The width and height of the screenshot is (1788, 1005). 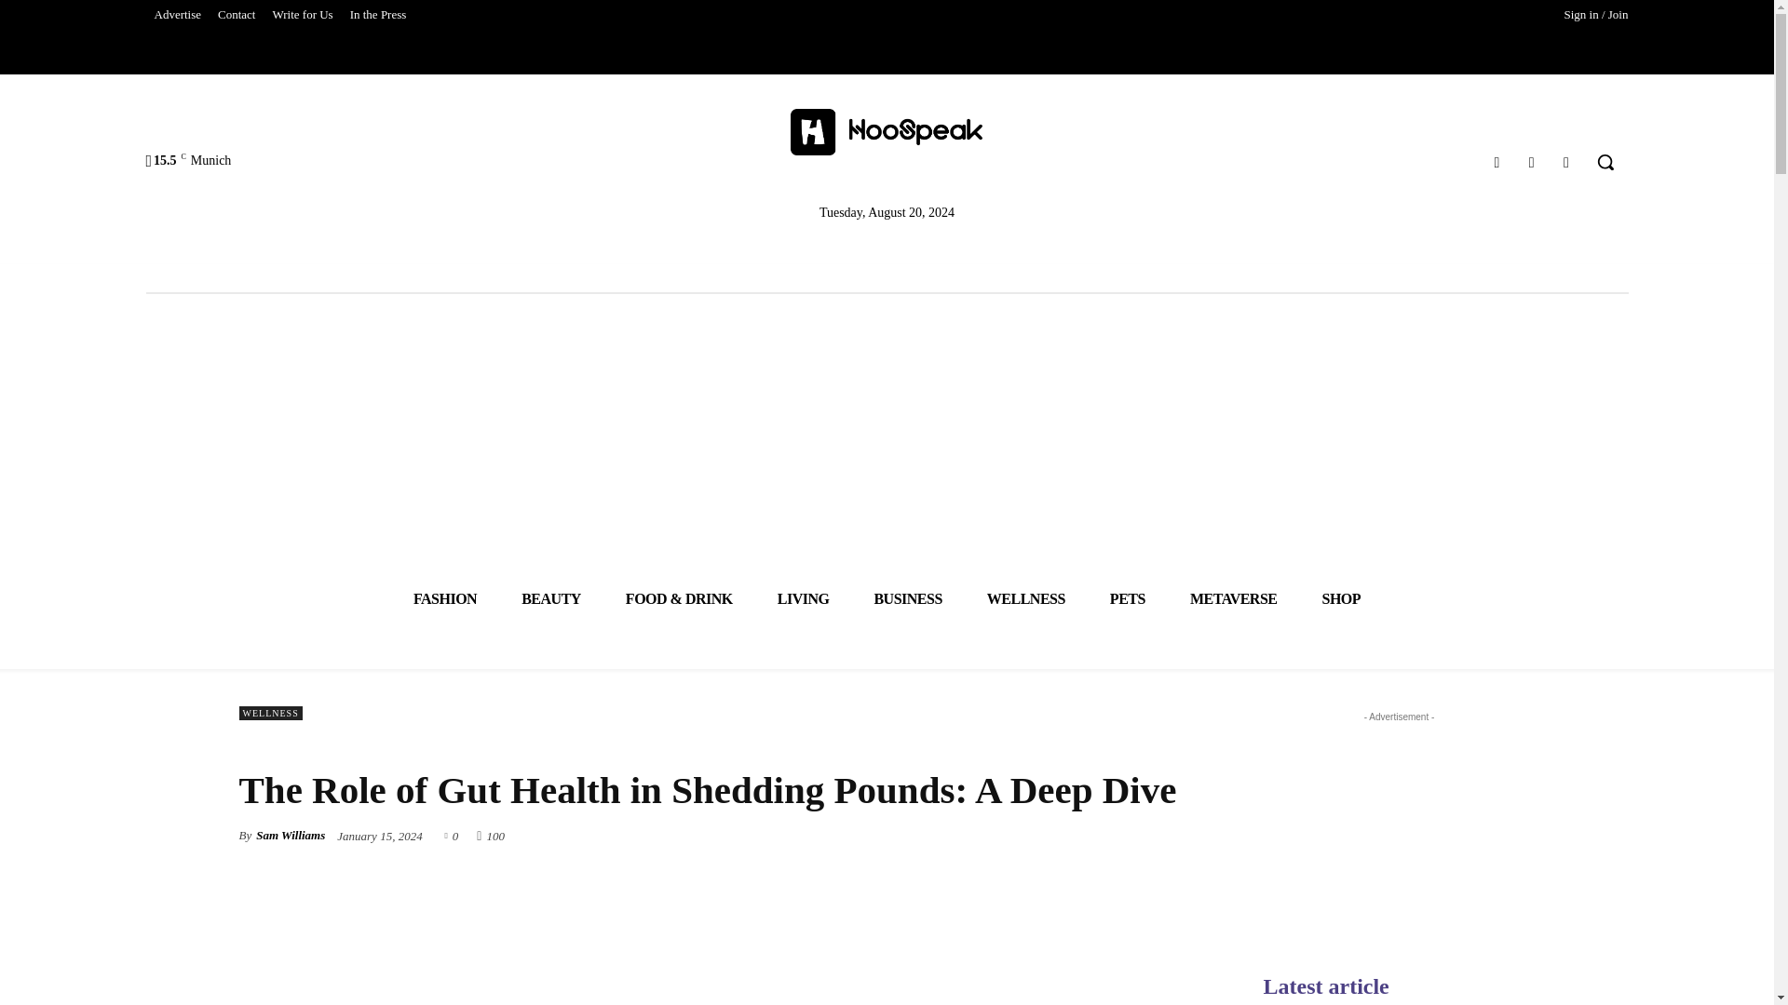 What do you see at coordinates (302, 15) in the screenshot?
I see `Write for Us` at bounding box center [302, 15].